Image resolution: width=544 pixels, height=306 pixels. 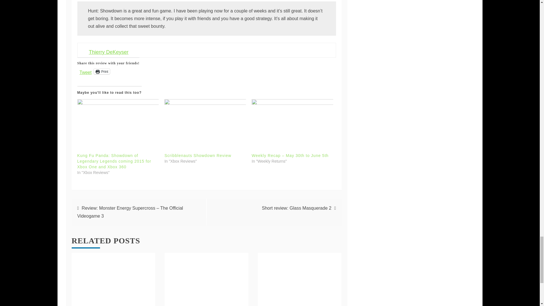 What do you see at coordinates (109, 52) in the screenshot?
I see `Thierry DeKeyser` at bounding box center [109, 52].